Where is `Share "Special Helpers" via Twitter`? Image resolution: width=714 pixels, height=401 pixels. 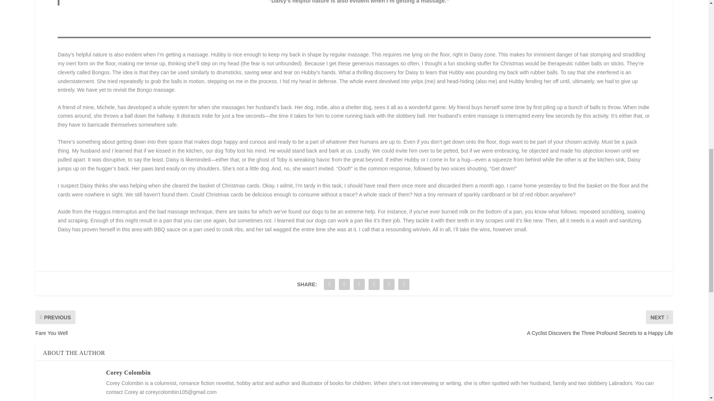 Share "Special Helpers" via Twitter is located at coordinates (344, 284).